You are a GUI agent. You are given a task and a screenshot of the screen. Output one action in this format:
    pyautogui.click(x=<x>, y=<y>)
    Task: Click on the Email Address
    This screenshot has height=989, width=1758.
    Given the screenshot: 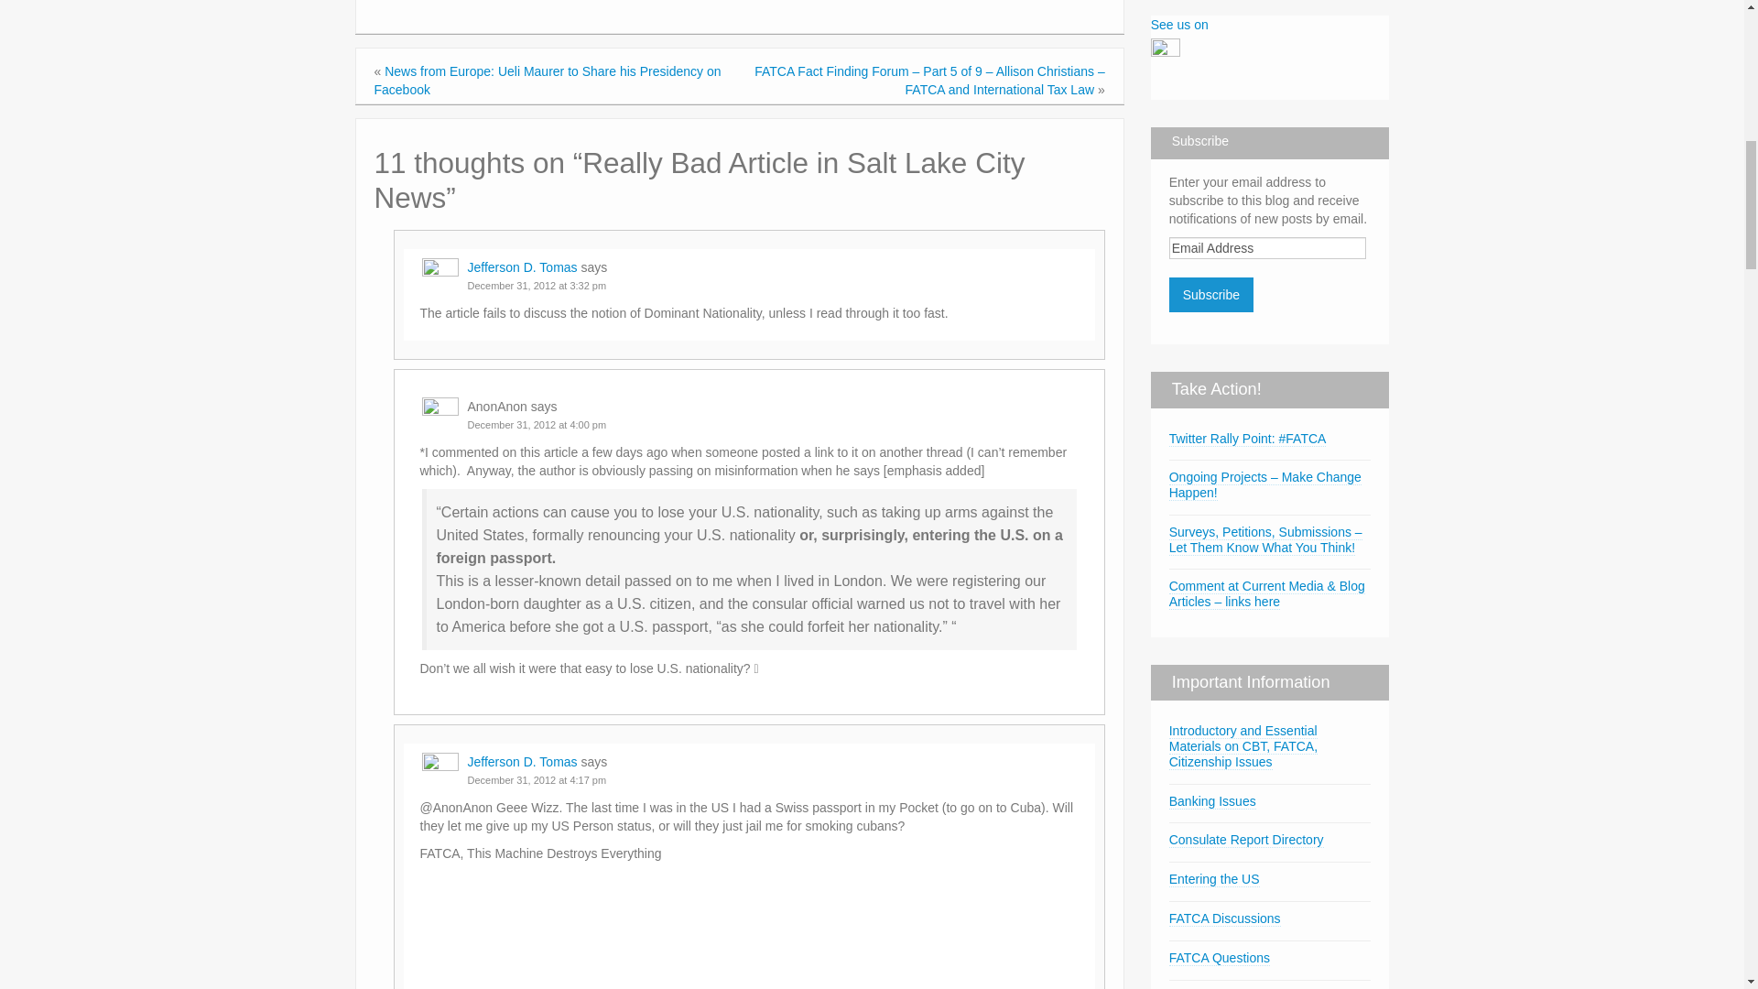 What is the action you would take?
    pyautogui.click(x=1267, y=247)
    